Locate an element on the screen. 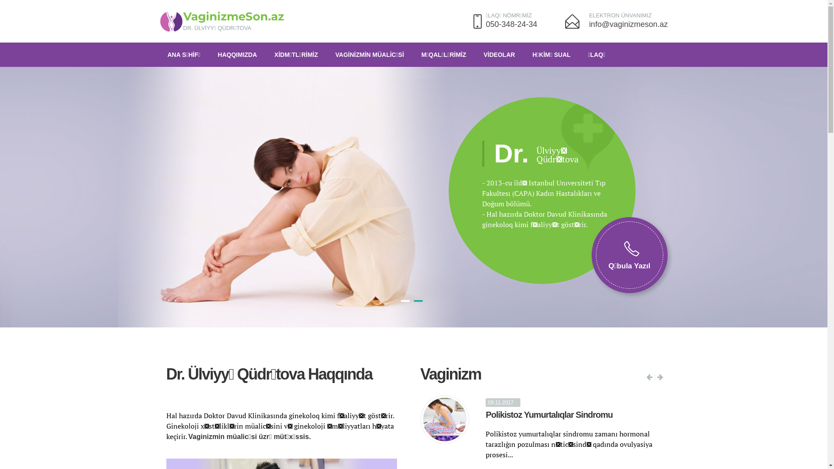  HAQQIMIZDA is located at coordinates (238, 55).